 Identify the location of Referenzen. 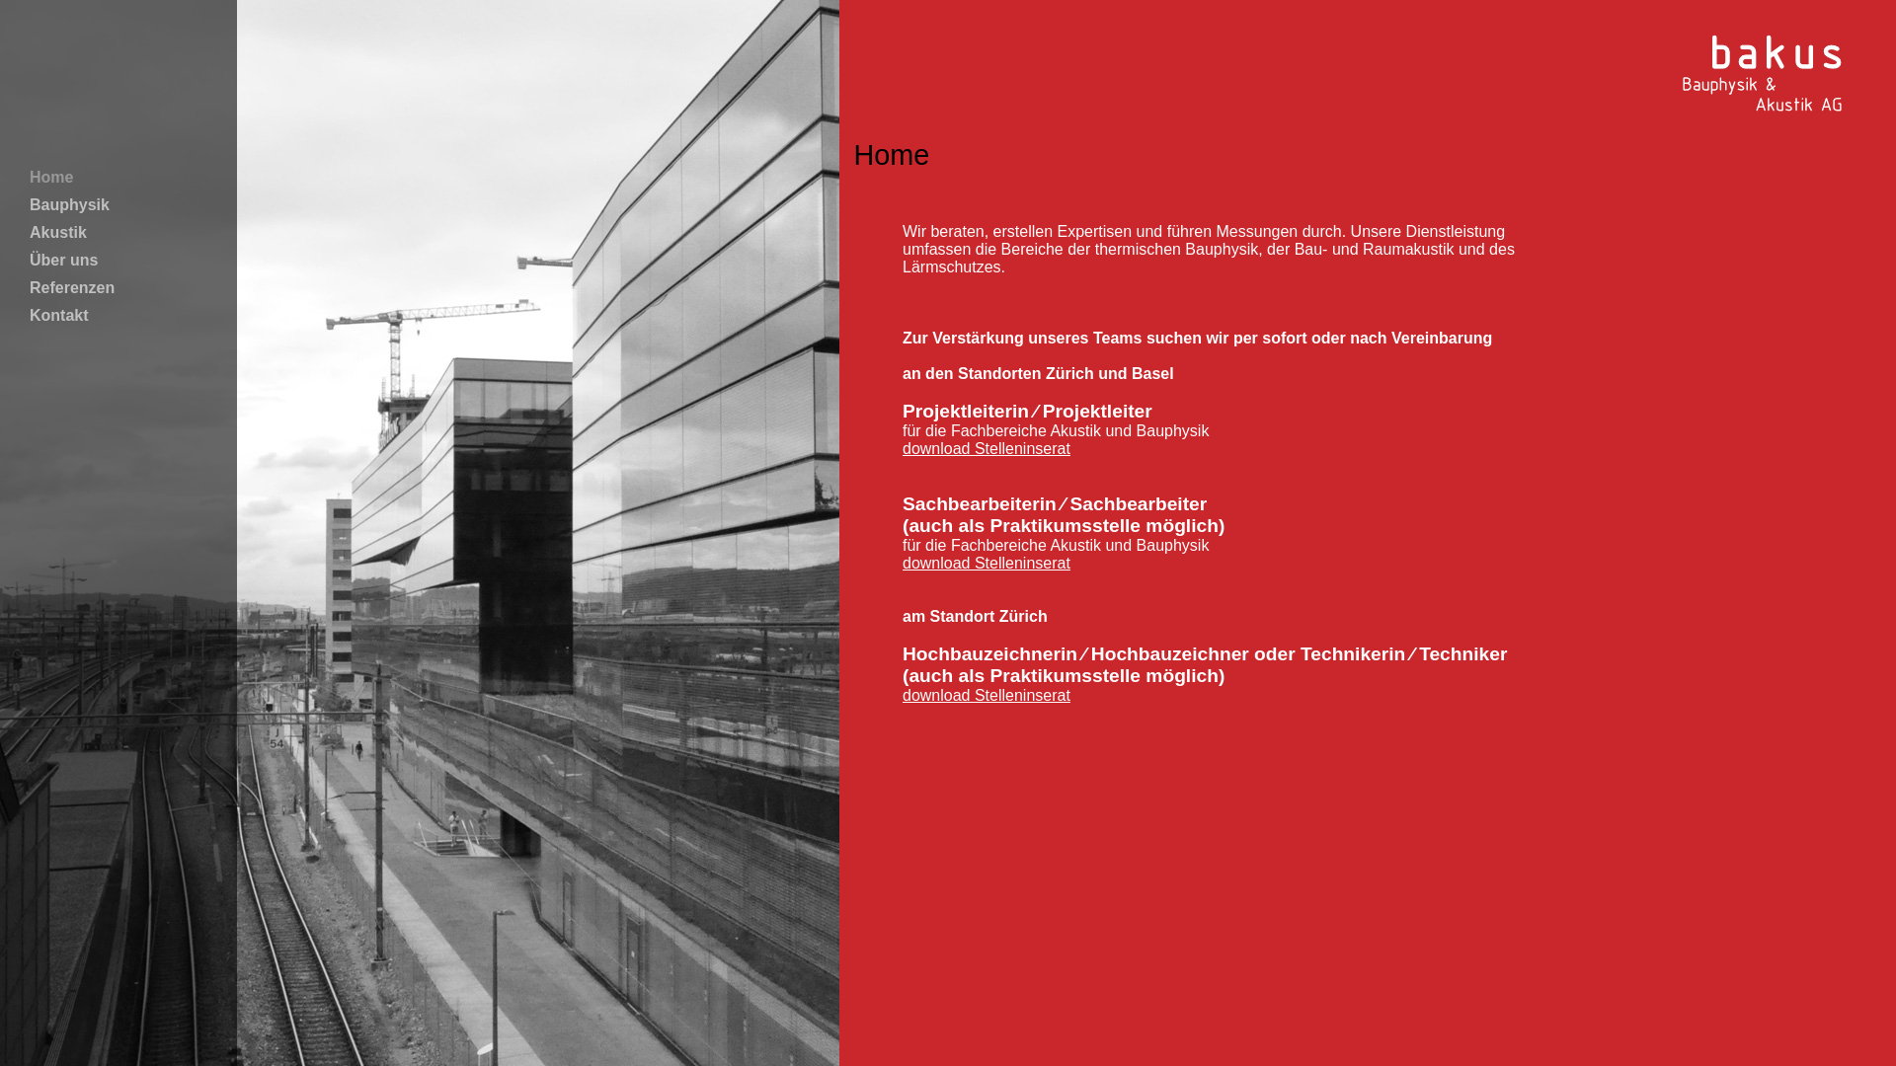
(72, 288).